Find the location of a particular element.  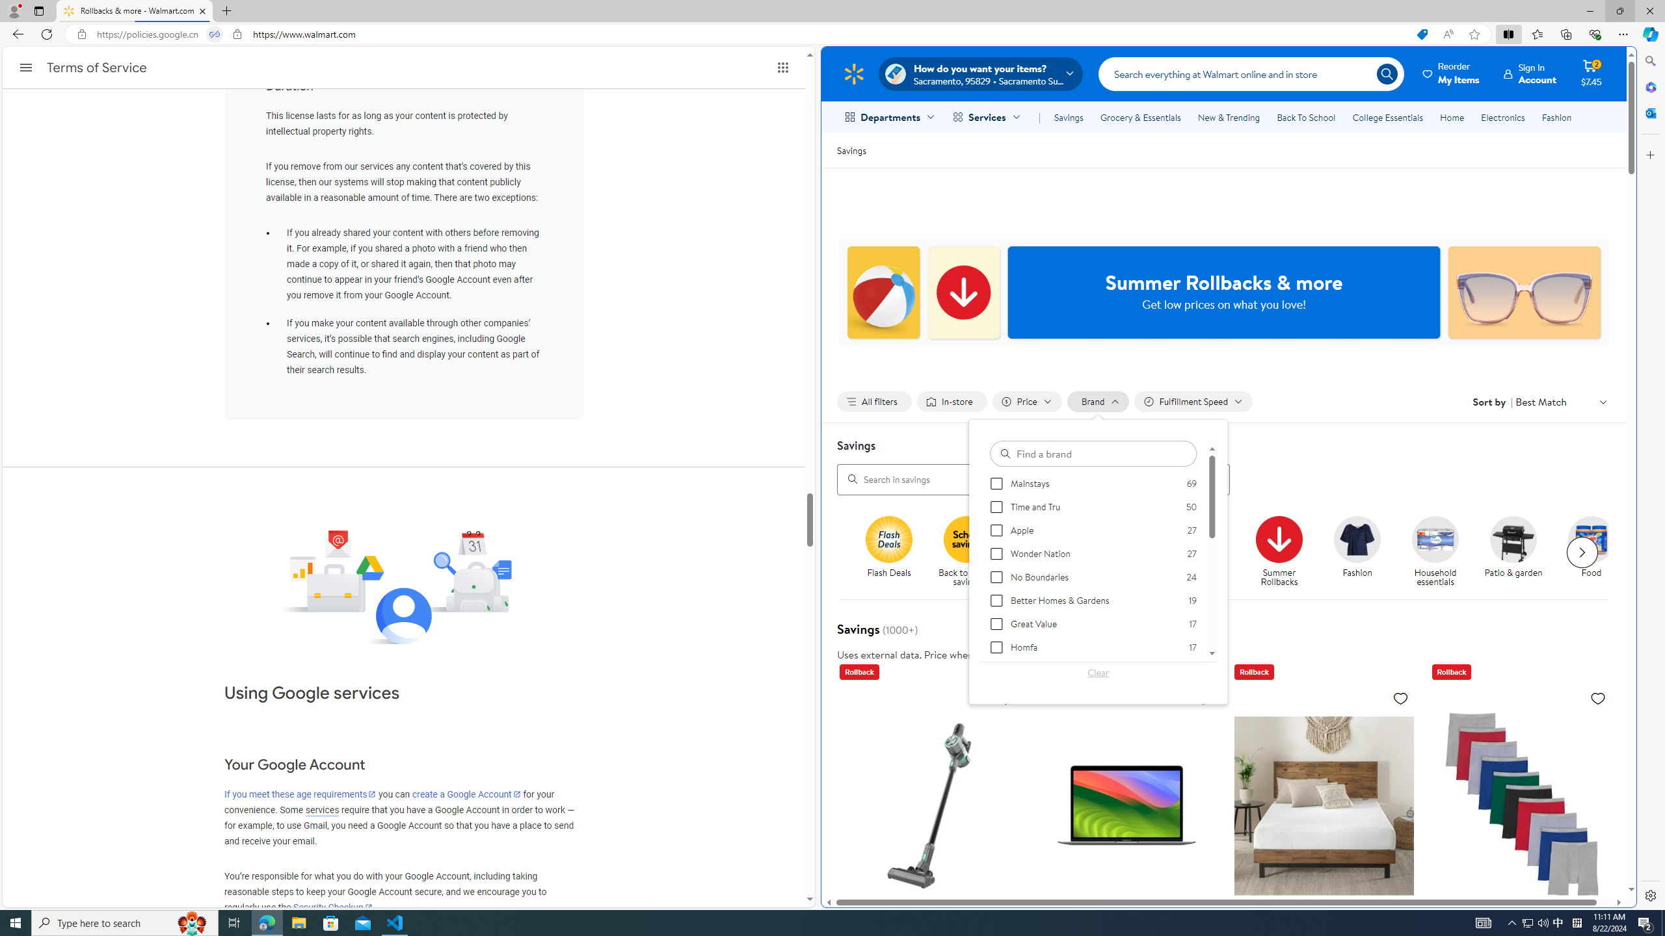

Back to School savings is located at coordinates (967, 539).